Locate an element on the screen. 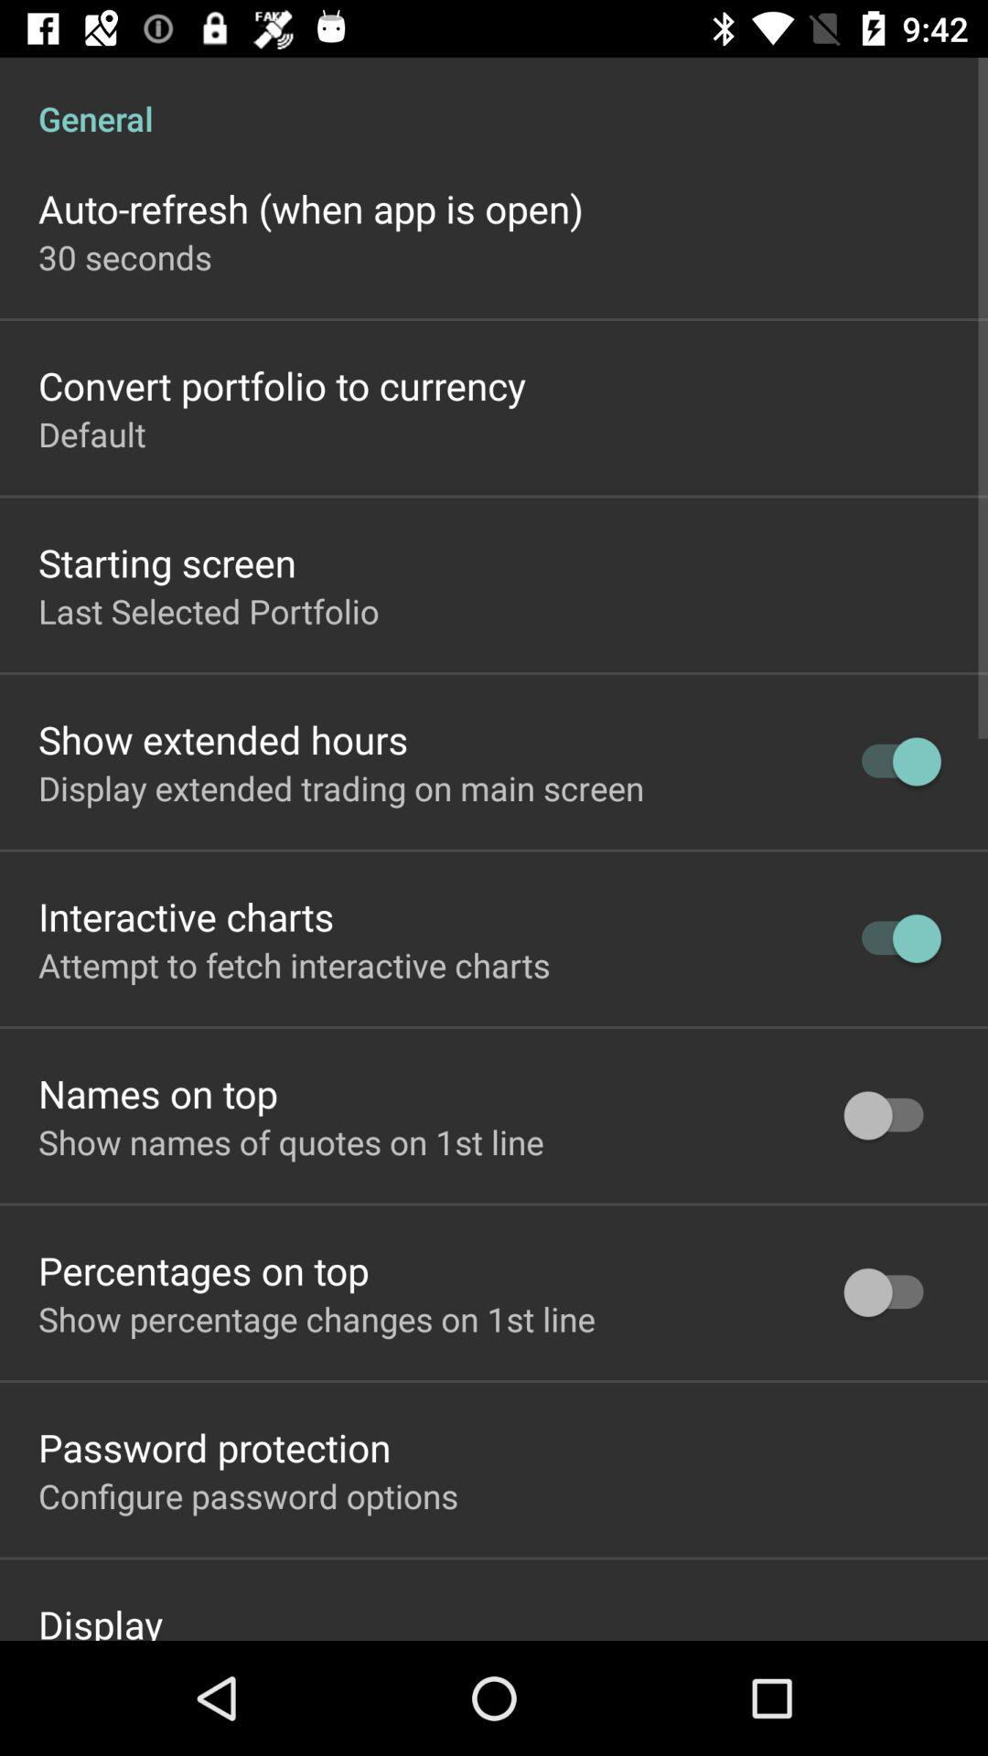 This screenshot has width=988, height=1756. turn off the app below convert portfolio to is located at coordinates (91, 434).